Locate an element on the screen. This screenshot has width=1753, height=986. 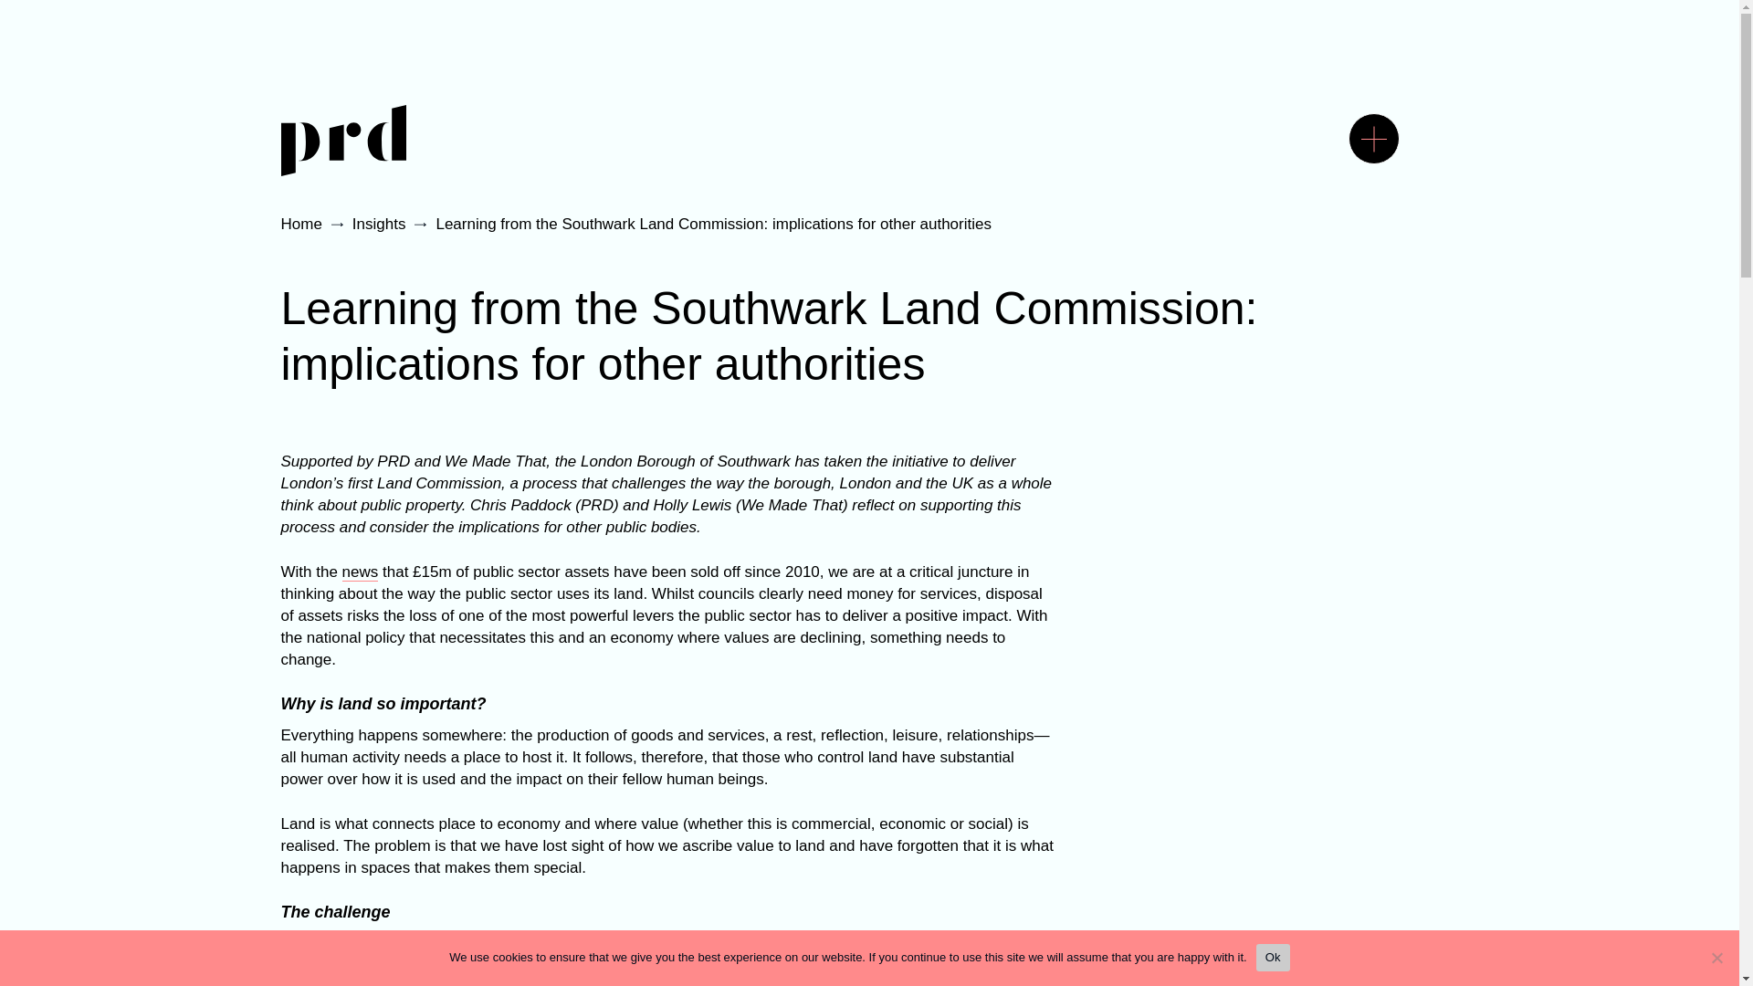
Home is located at coordinates (301, 225).